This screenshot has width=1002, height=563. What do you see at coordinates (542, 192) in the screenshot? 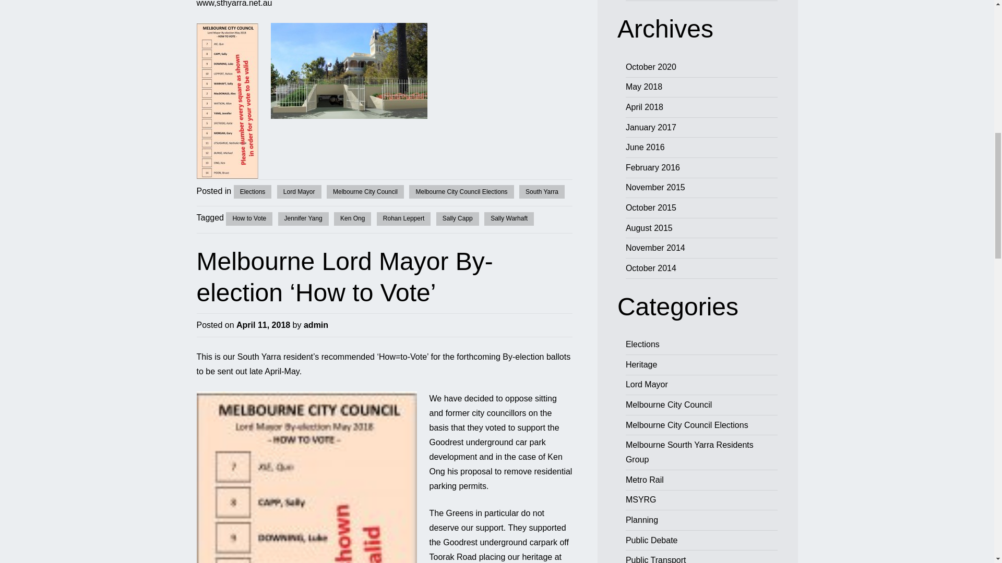
I see `South Yarra` at bounding box center [542, 192].